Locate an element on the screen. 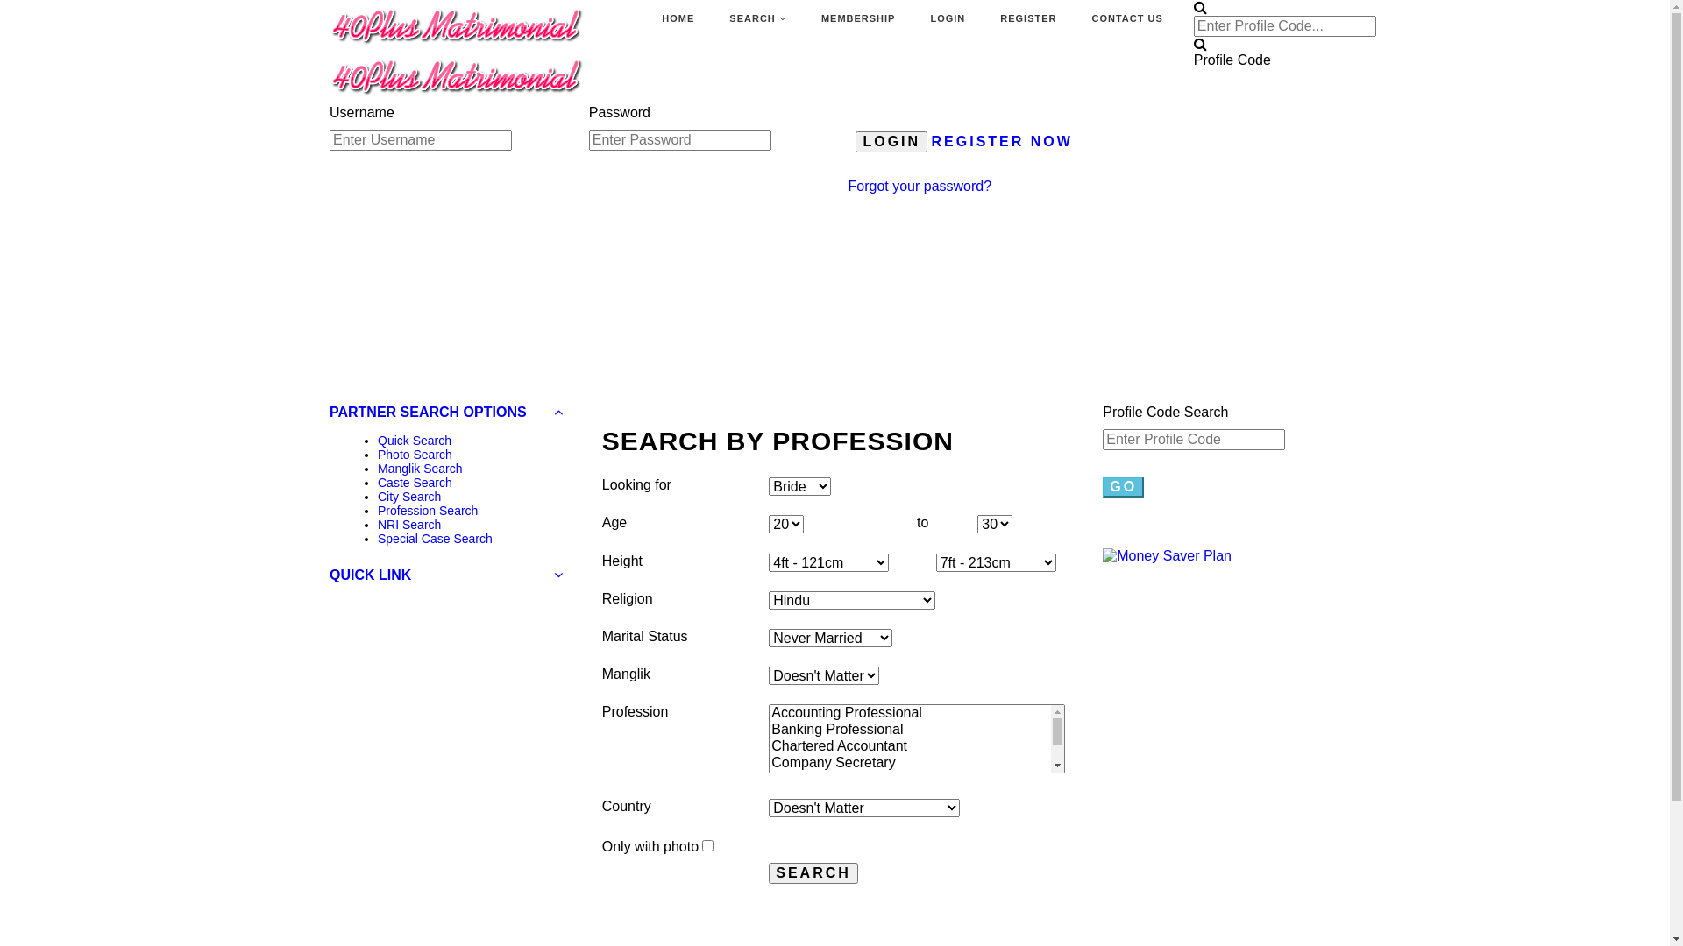 This screenshot has width=1683, height=946. LOGIN is located at coordinates (891, 142).